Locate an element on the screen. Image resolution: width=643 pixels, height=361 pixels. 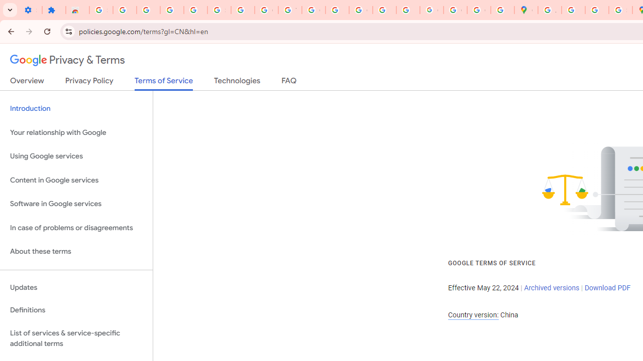
Content in Google services is located at coordinates (76, 179).